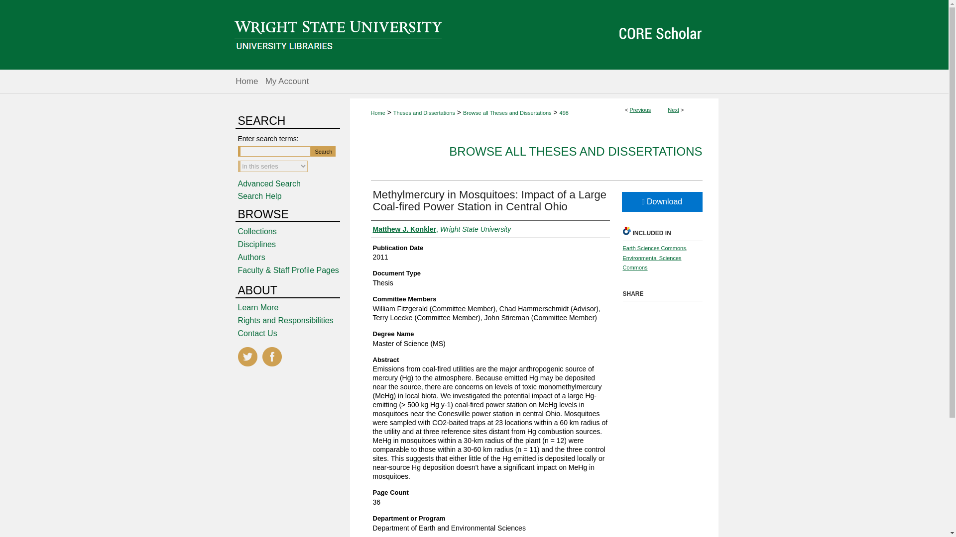  I want to click on Previous, so click(640, 109).